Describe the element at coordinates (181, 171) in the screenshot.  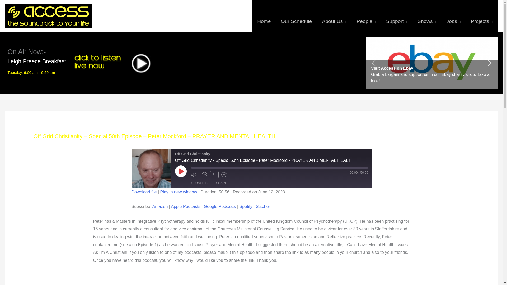
I see `Play Episode` at that location.